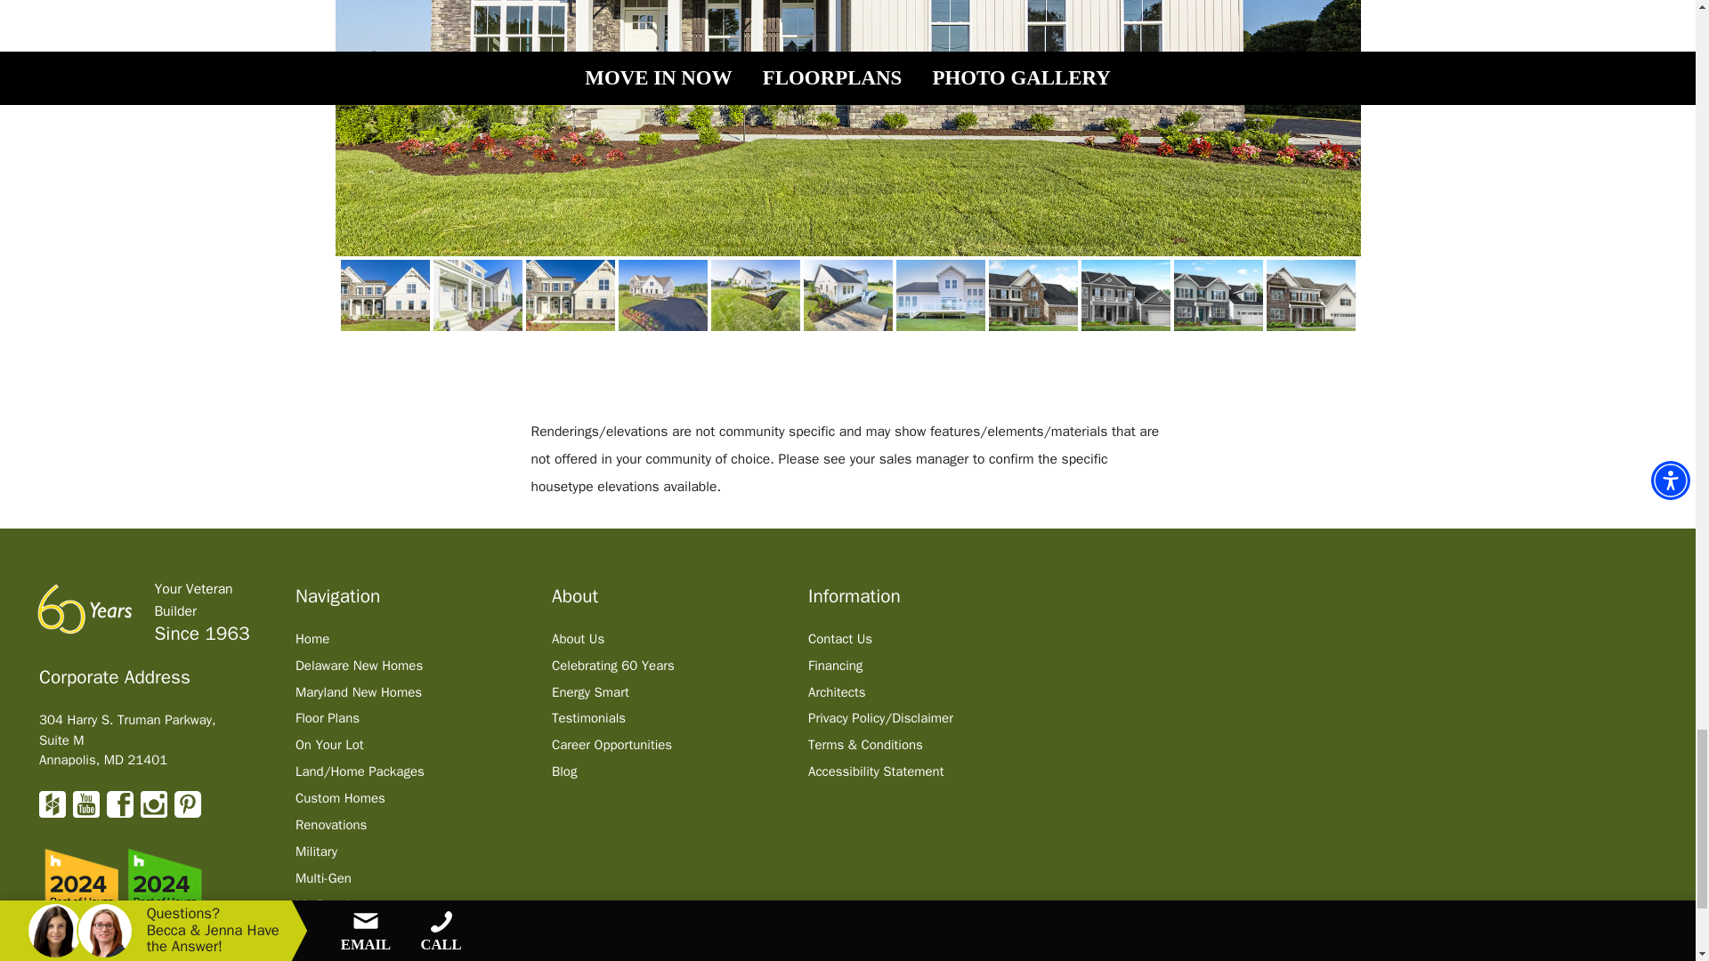 The width and height of the screenshot is (1709, 961). I want to click on Renovations, so click(331, 825).